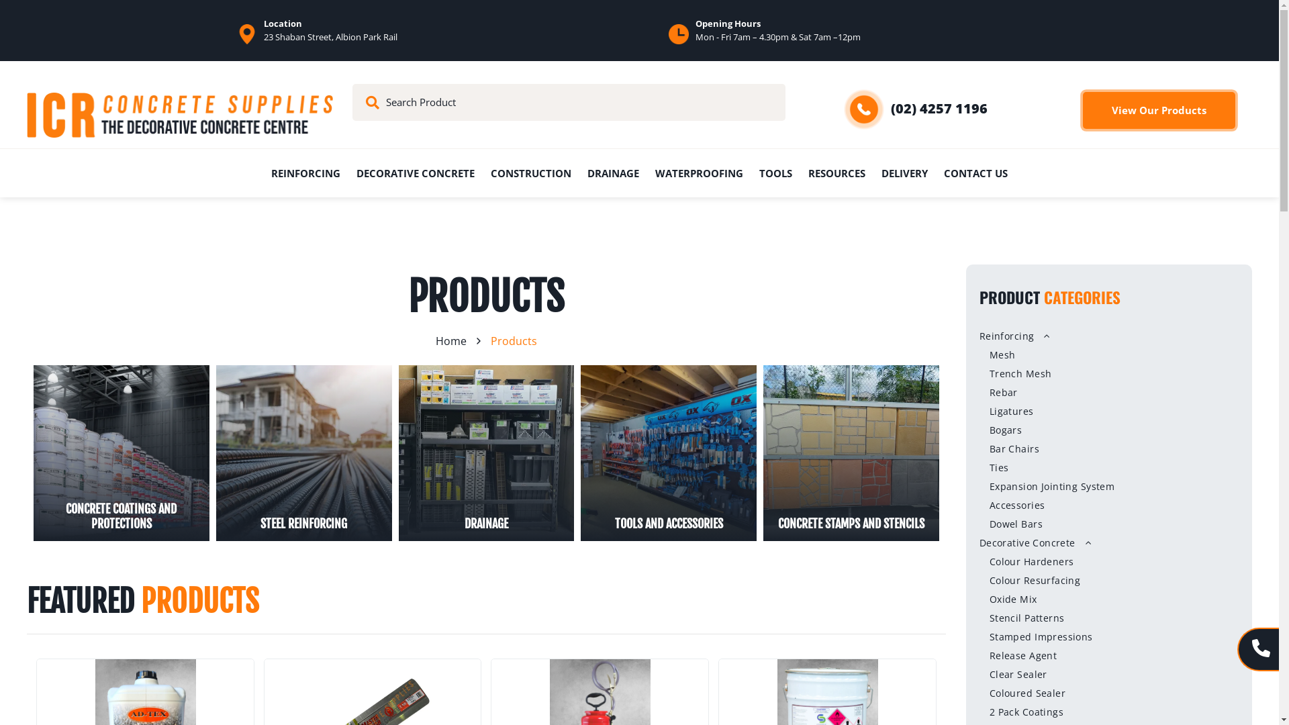 This screenshot has height=725, width=1289. Describe the element at coordinates (306, 173) in the screenshot. I see `REINFORCING` at that location.